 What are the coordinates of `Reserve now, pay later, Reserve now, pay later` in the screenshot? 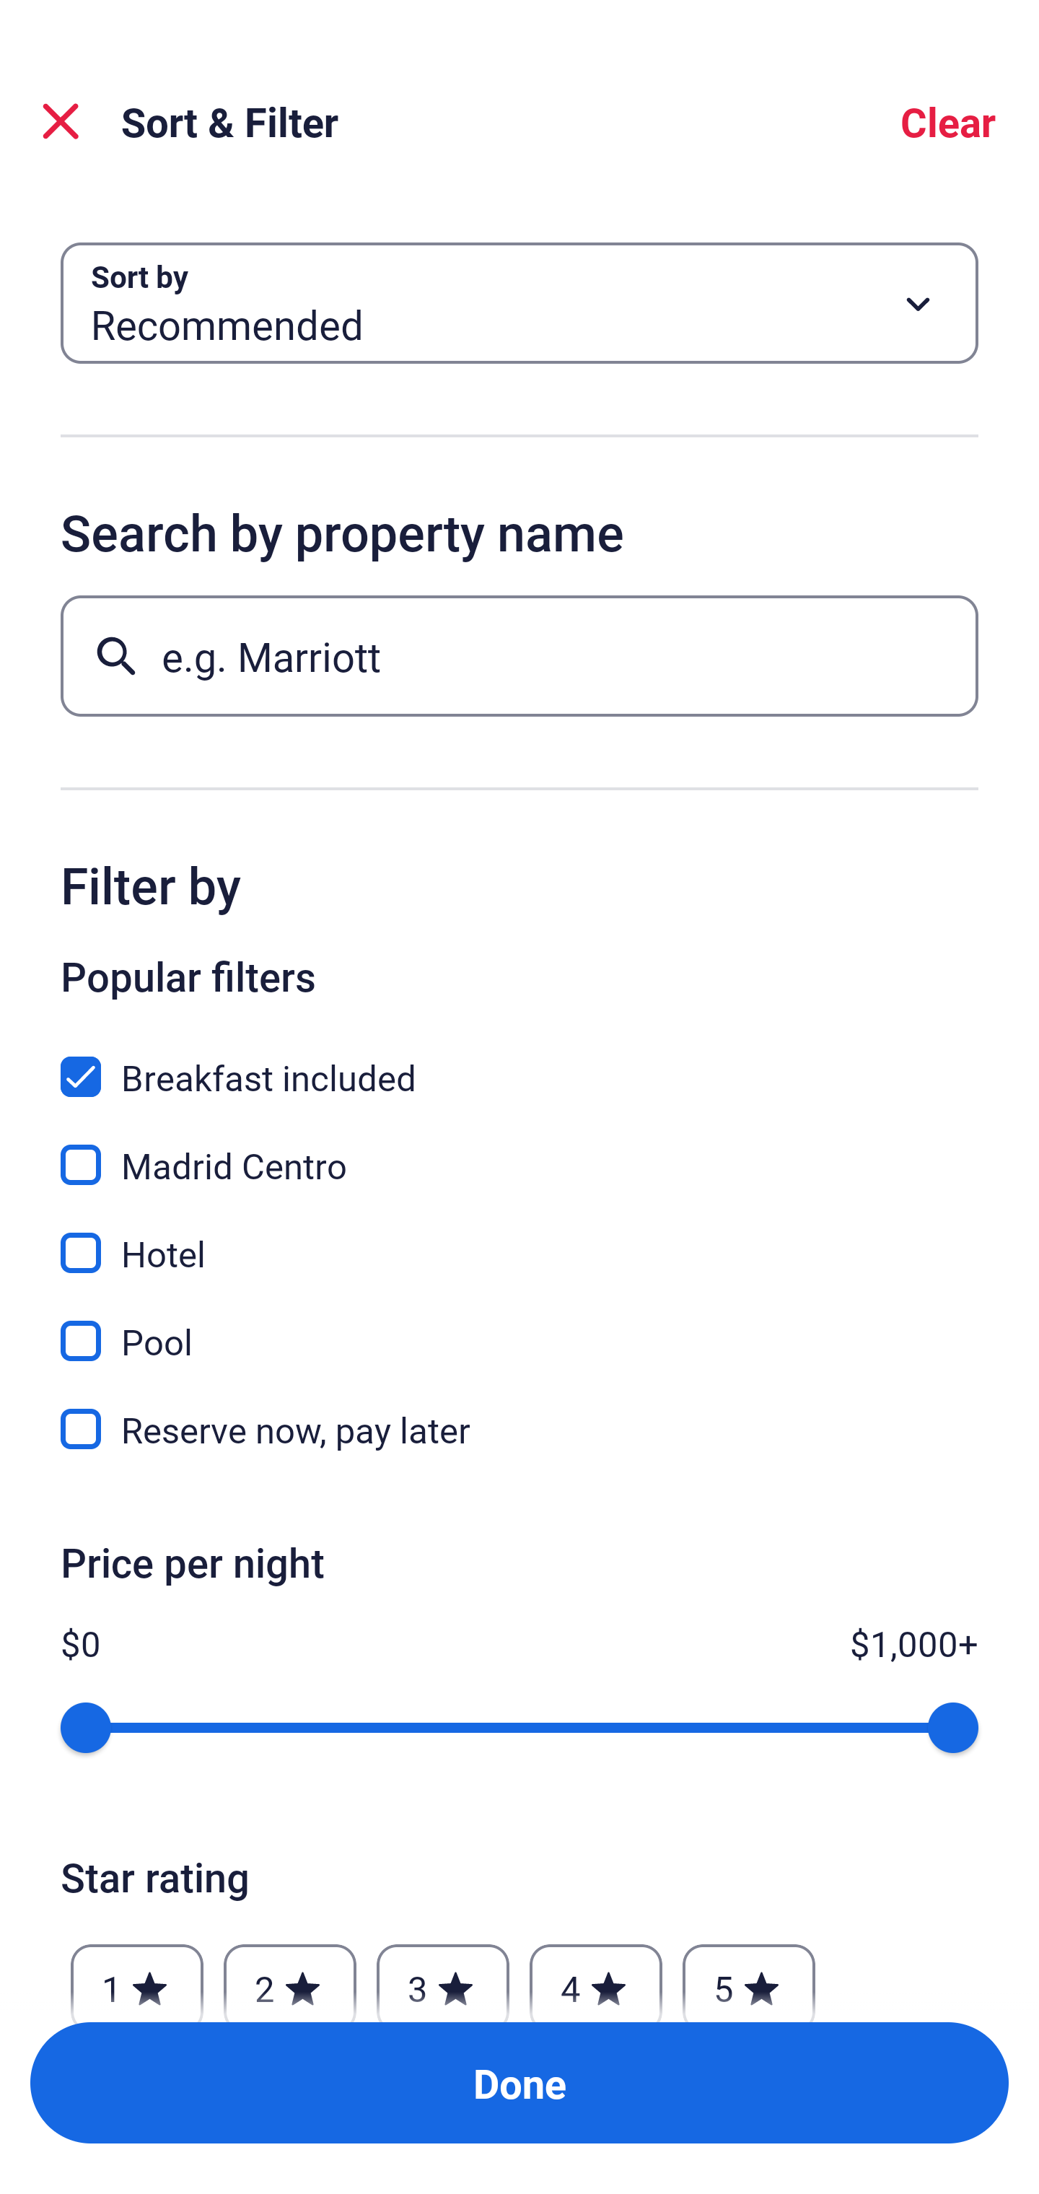 It's located at (519, 1429).